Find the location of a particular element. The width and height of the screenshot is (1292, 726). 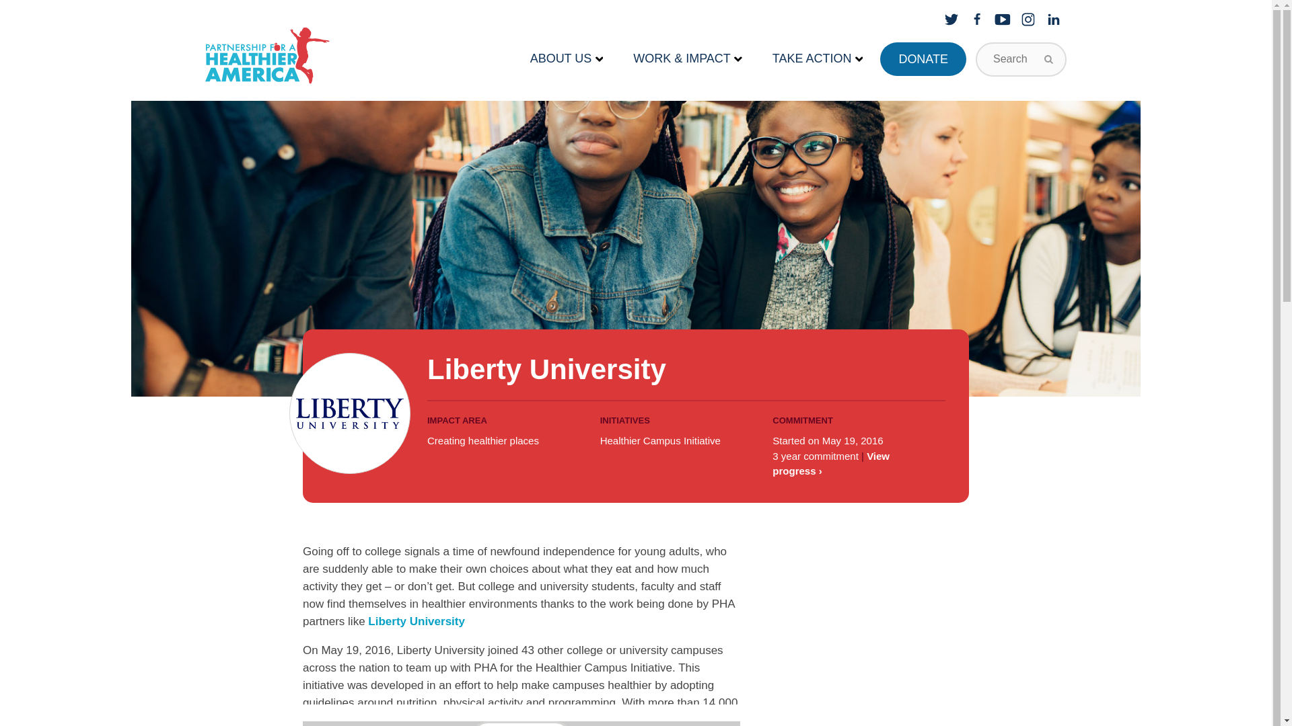

Healthier Campus Initiative is located at coordinates (661, 440).